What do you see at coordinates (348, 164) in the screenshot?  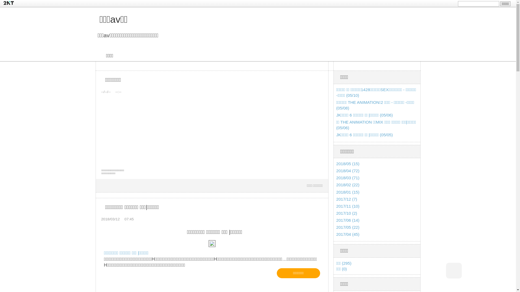 I see `2018/05 (15)` at bounding box center [348, 164].